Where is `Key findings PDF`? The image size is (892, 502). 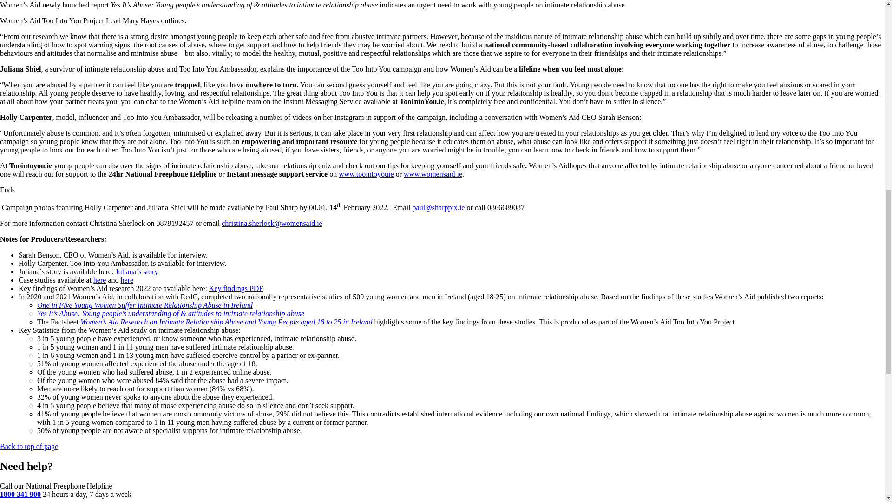 Key findings PDF is located at coordinates (236, 288).